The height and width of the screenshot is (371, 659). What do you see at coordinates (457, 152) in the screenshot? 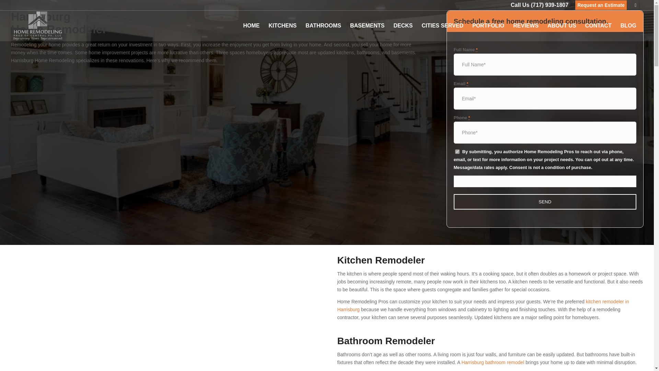
I see `true` at bounding box center [457, 152].